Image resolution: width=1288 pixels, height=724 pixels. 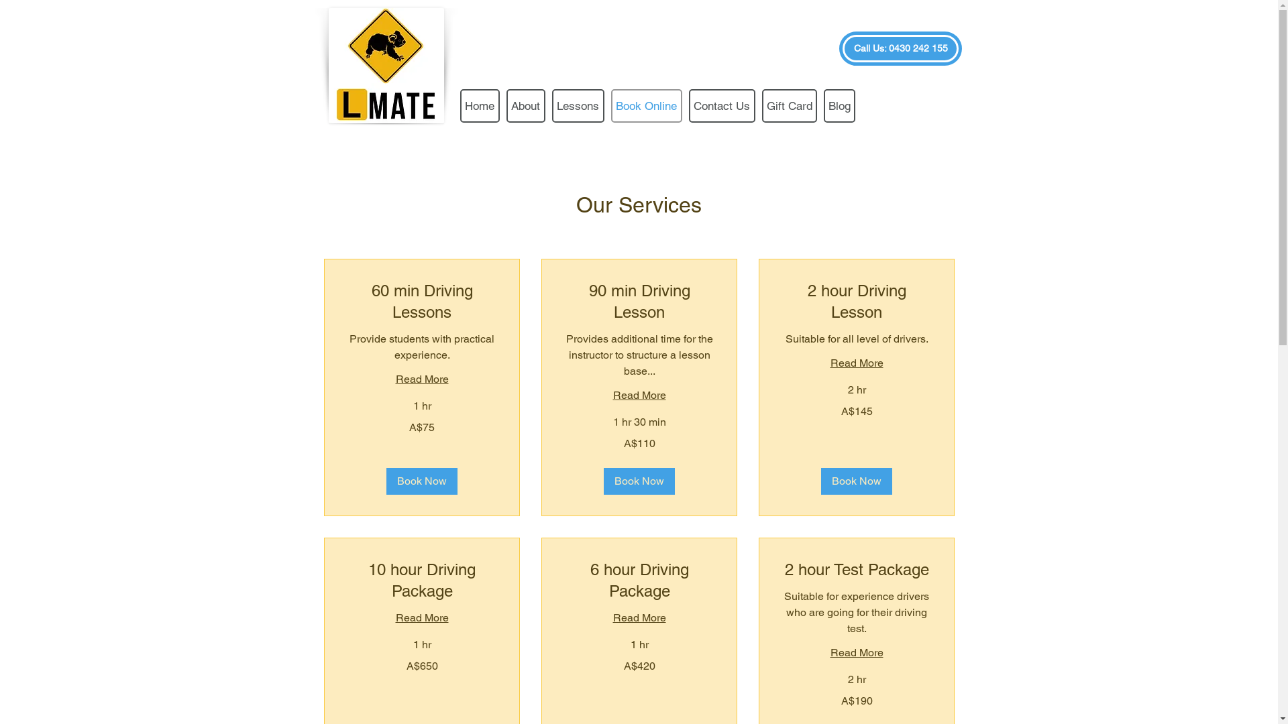 What do you see at coordinates (639, 396) in the screenshot?
I see `Read More` at bounding box center [639, 396].